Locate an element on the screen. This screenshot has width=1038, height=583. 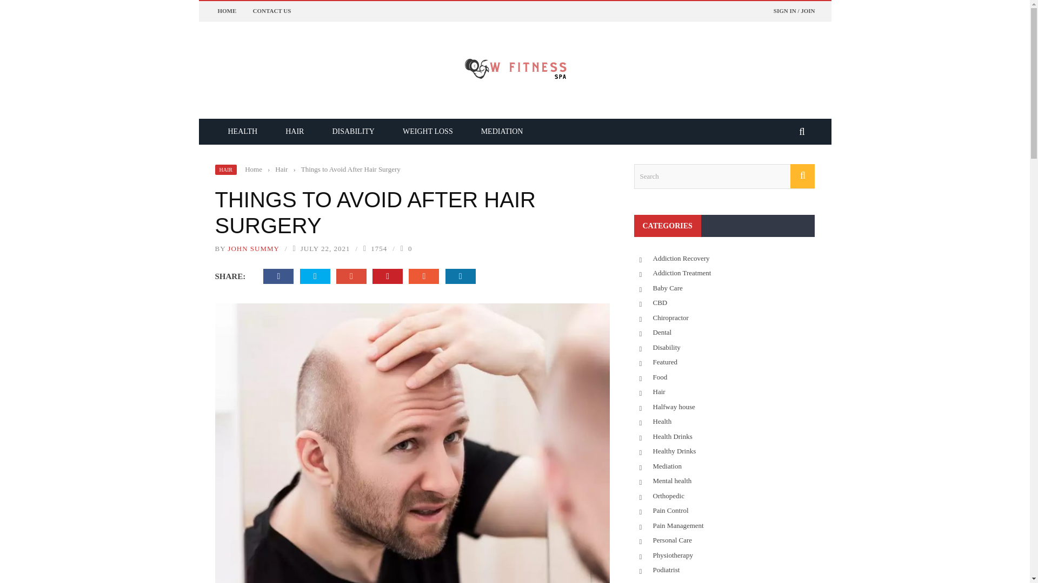
CONTACT US is located at coordinates (272, 11).